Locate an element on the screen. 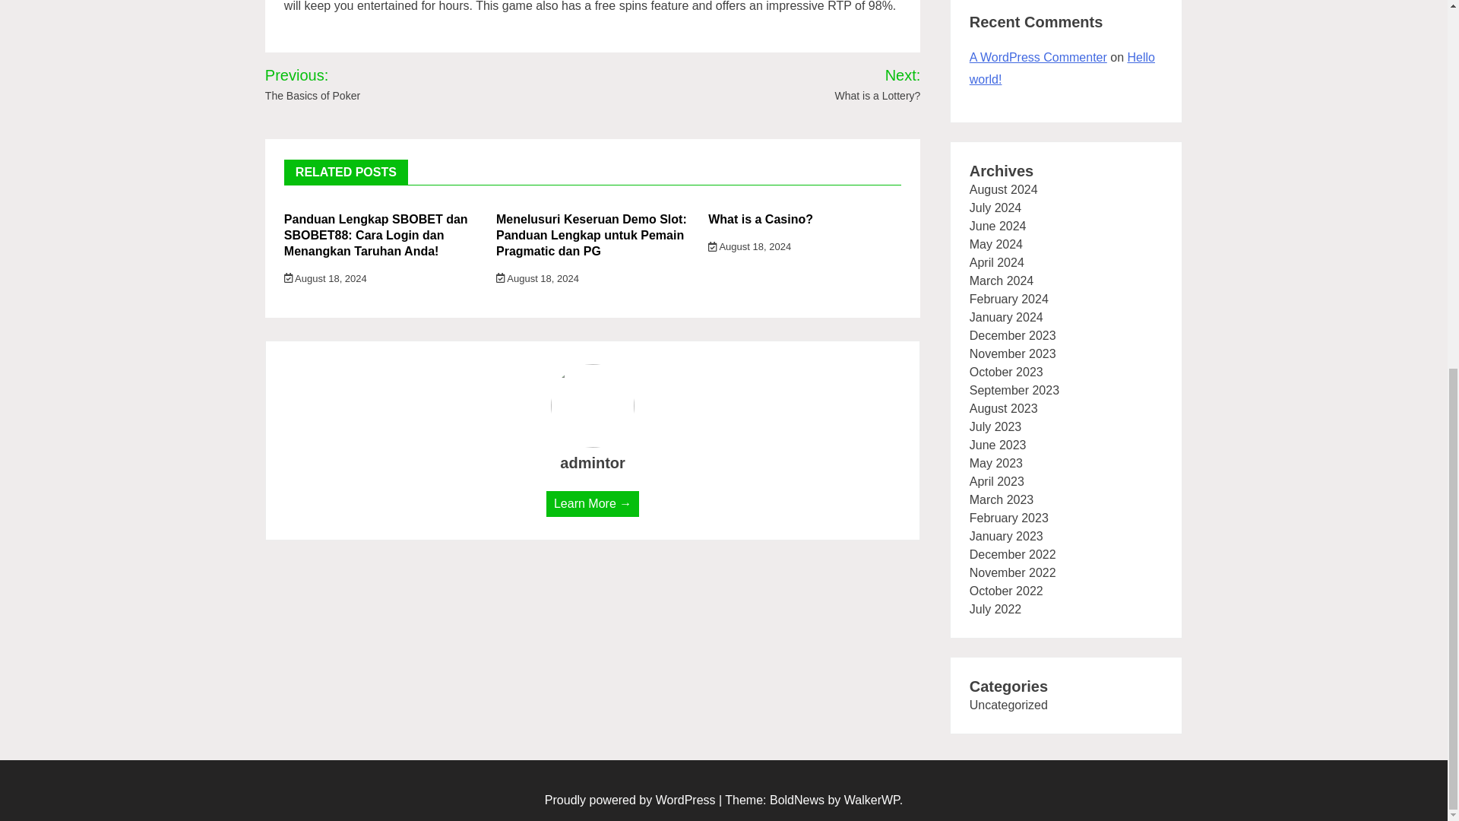 This screenshot has width=1459, height=821. April 2024 is located at coordinates (997, 262).